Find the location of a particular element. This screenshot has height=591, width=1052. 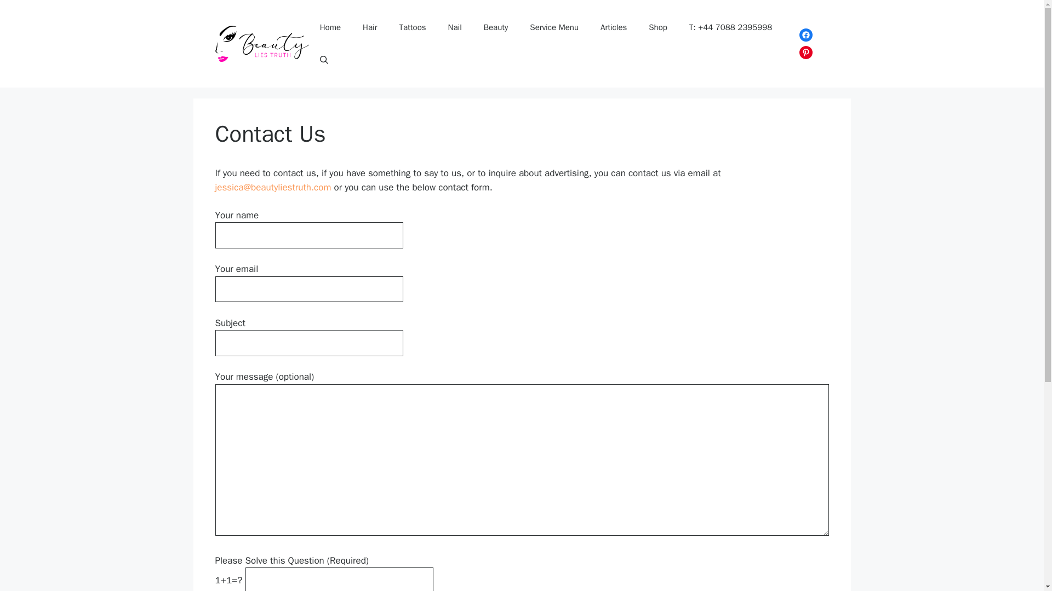

Service Menu is located at coordinates (553, 27).